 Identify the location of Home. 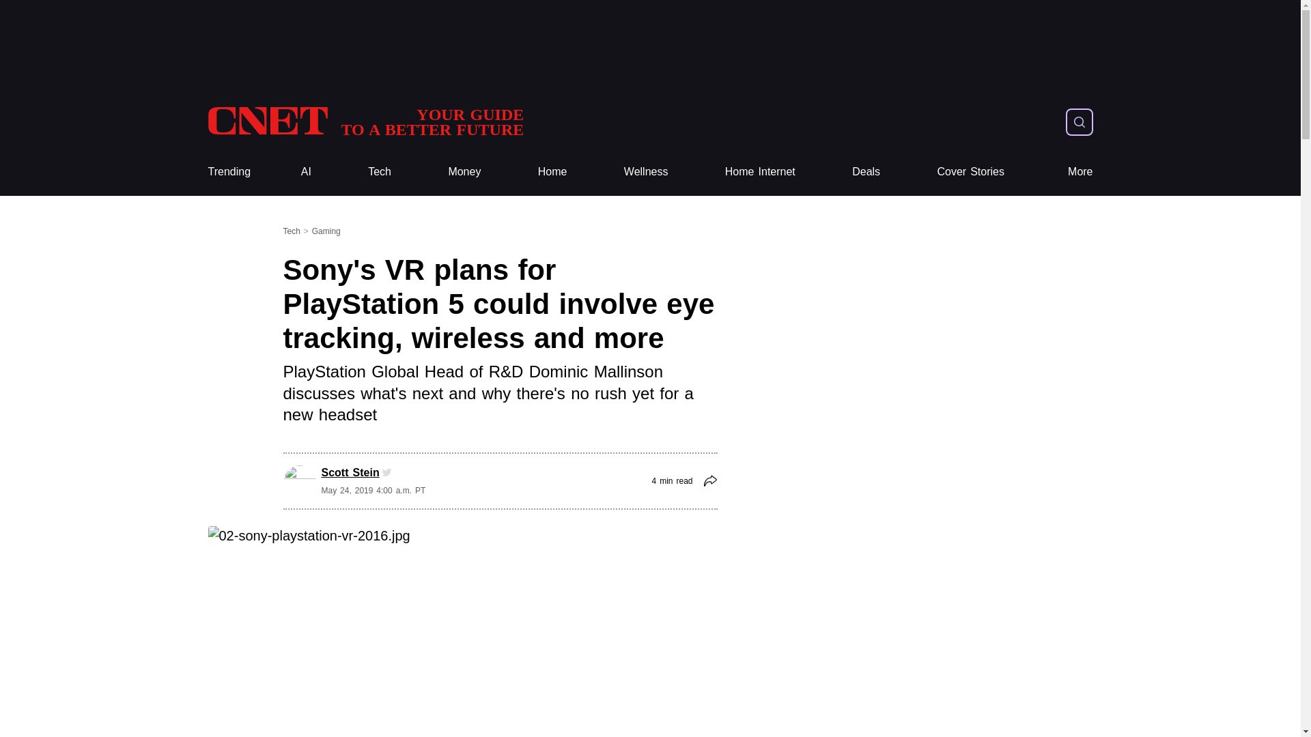
(552, 172).